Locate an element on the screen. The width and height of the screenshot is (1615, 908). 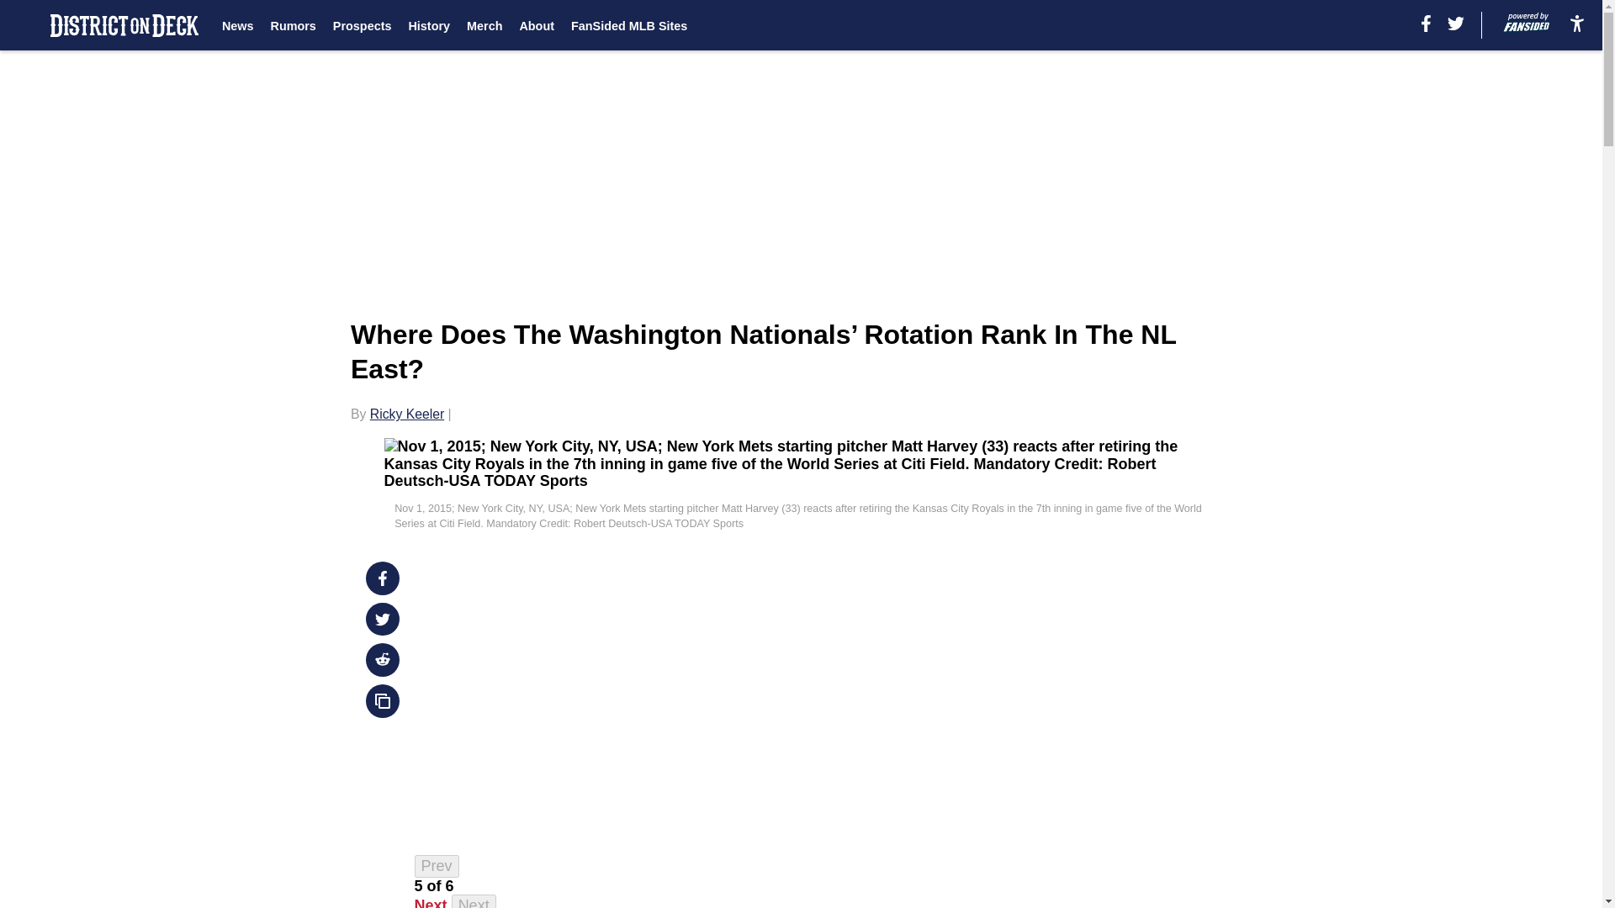
Prev is located at coordinates (437, 866).